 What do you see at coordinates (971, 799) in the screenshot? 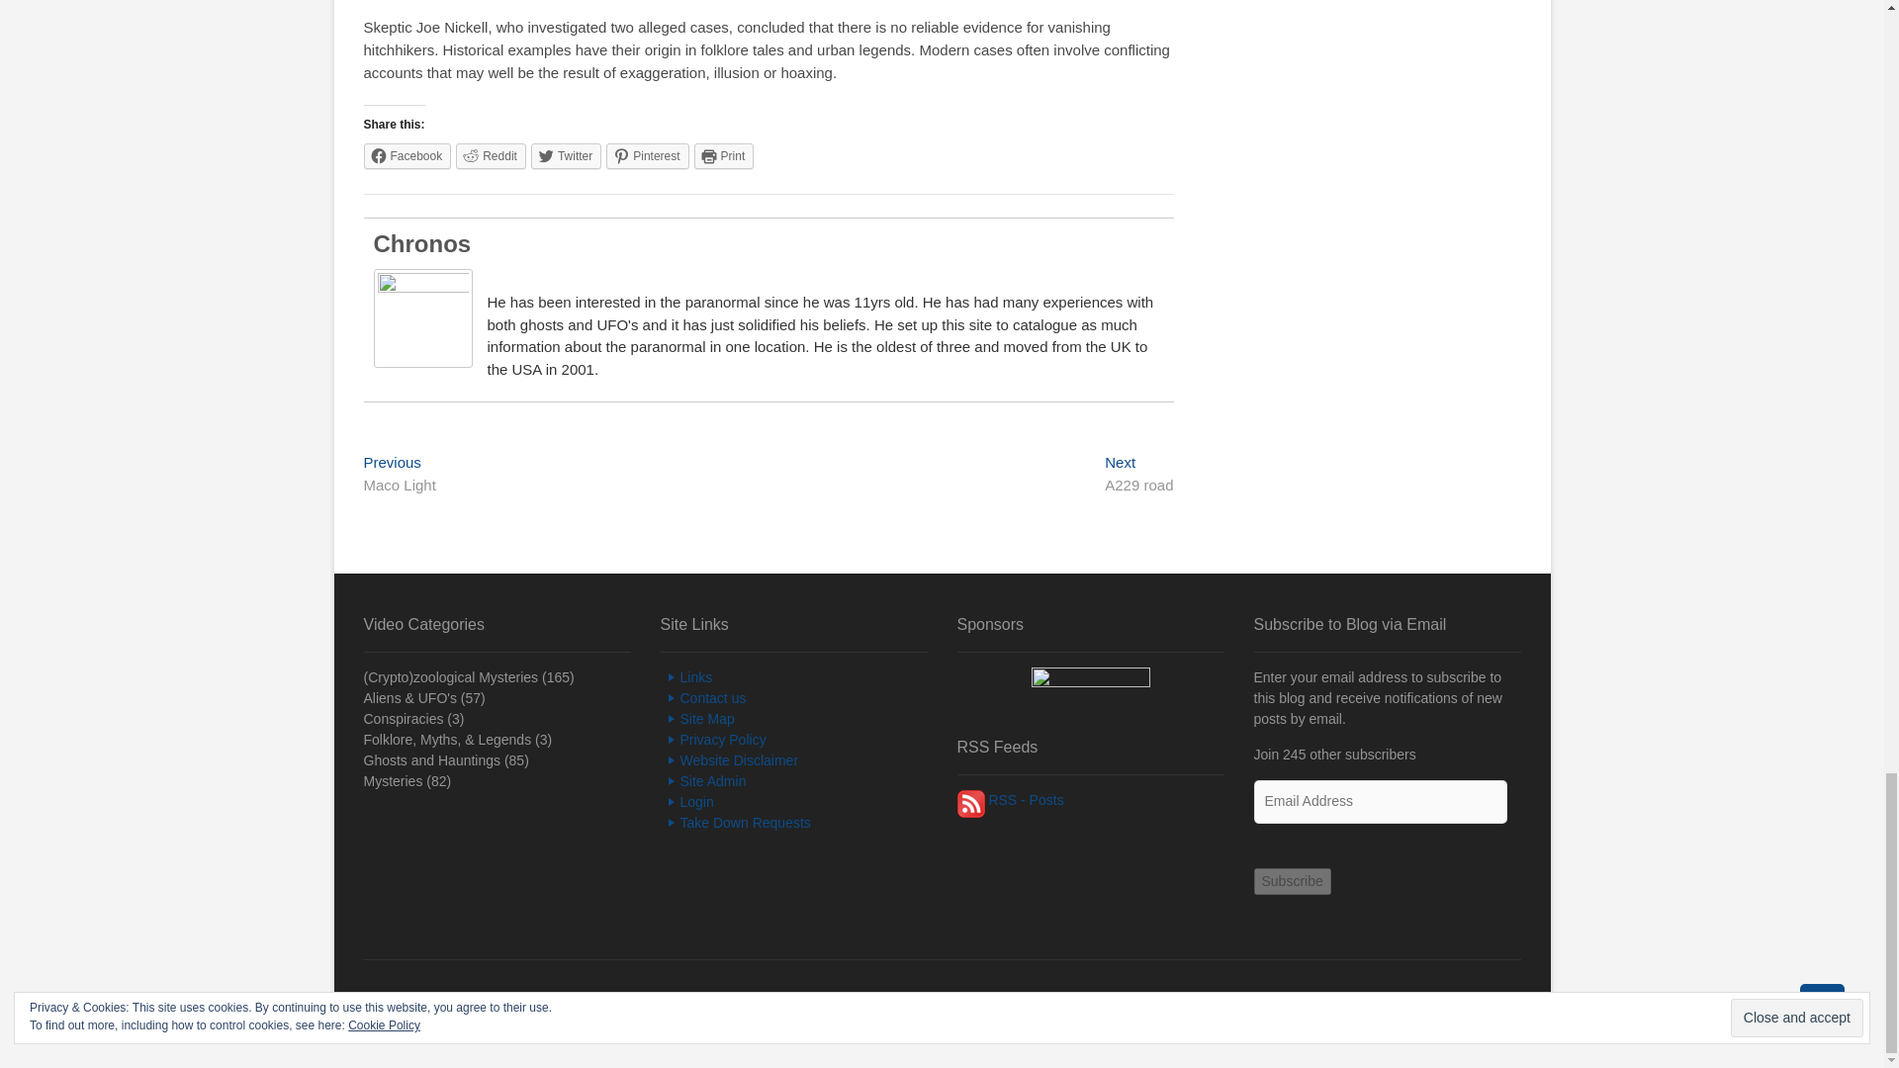
I see `Subscribe to Posts` at bounding box center [971, 799].